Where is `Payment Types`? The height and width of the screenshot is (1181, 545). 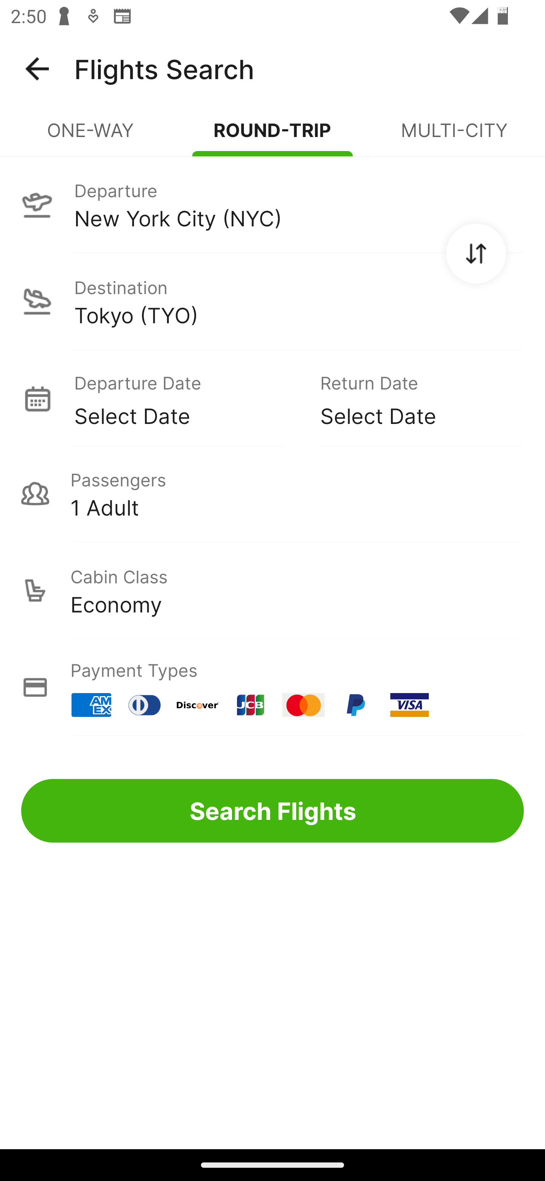 Payment Types is located at coordinates (272, 687).